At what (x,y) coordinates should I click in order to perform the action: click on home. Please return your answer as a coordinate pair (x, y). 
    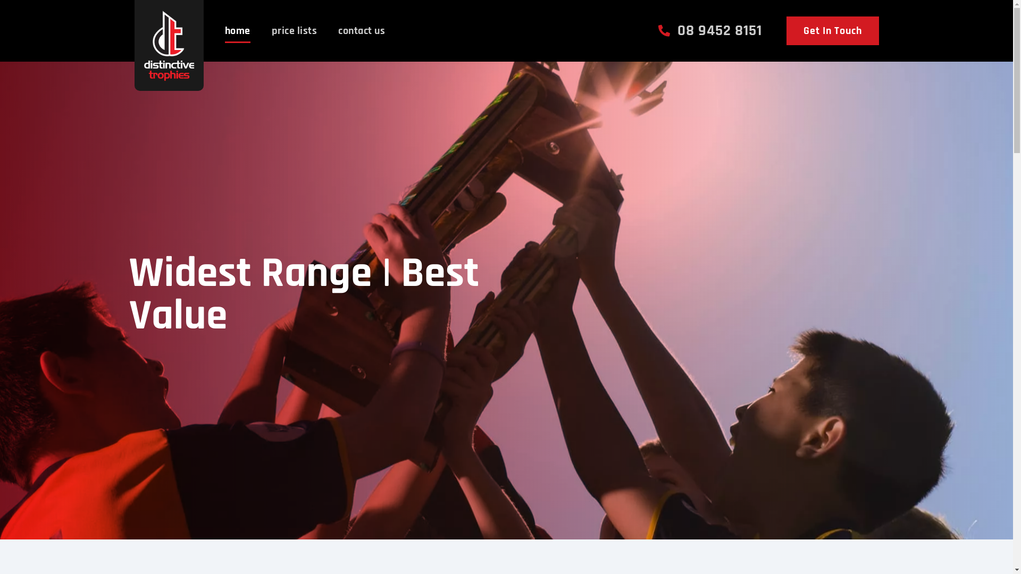
    Looking at the image, I should click on (237, 31).